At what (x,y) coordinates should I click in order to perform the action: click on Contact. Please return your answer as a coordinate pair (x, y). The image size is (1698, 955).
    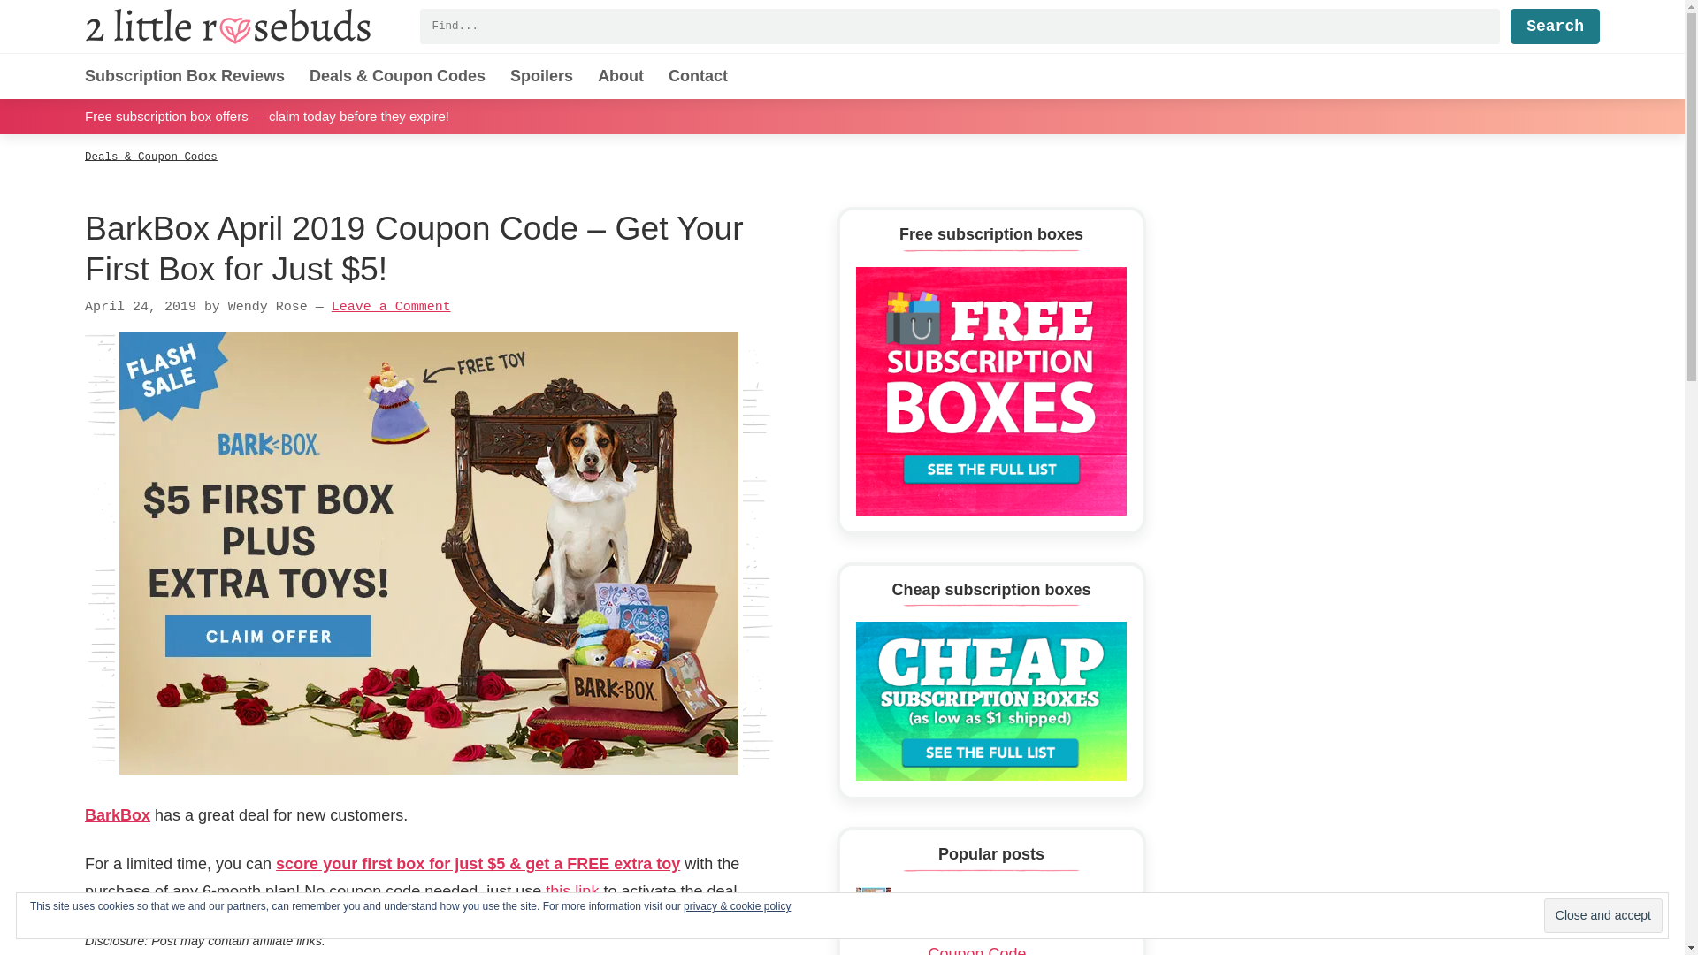
    Looking at the image, I should click on (699, 76).